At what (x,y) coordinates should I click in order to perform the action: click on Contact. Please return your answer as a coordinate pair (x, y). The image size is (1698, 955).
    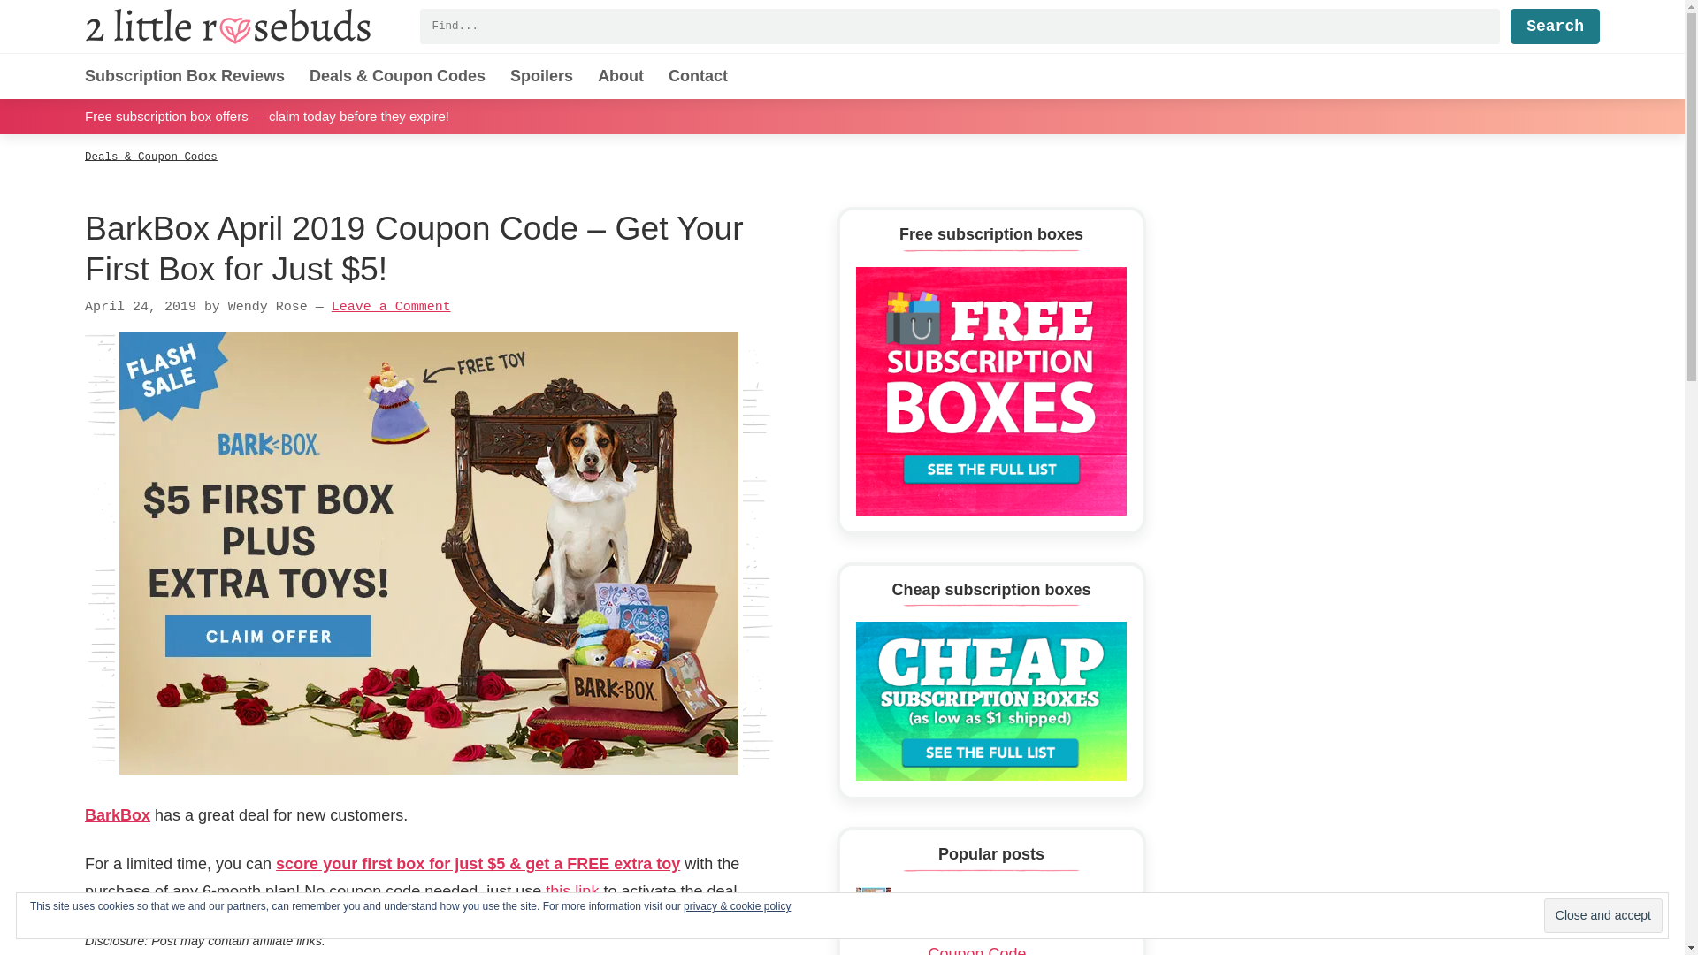
    Looking at the image, I should click on (699, 76).